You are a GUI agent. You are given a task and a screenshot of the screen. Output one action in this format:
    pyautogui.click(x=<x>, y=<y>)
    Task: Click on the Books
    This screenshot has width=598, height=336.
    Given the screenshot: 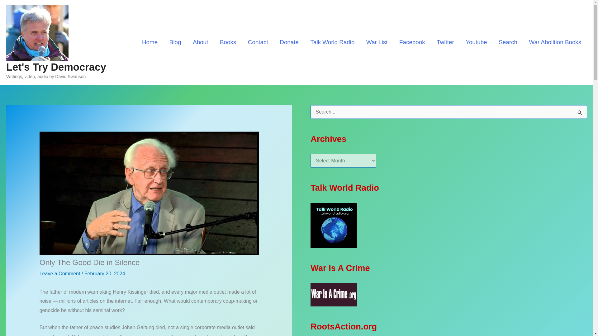 What is the action you would take?
    pyautogui.click(x=228, y=42)
    